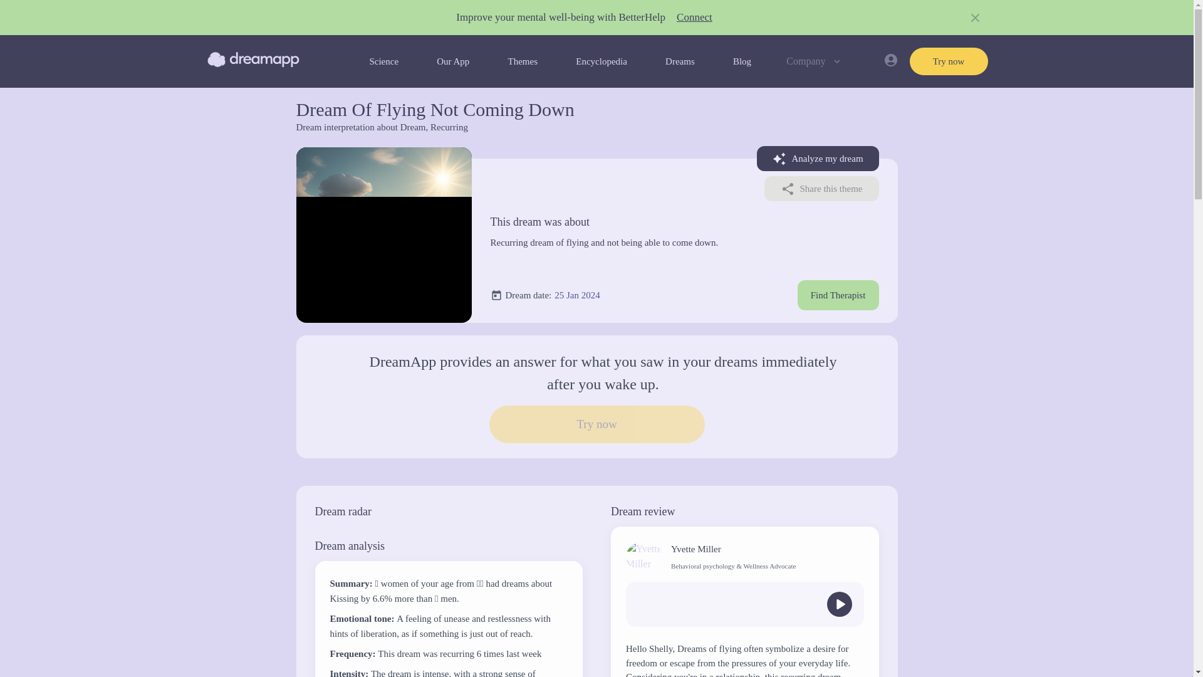  I want to click on Our App, so click(452, 61).